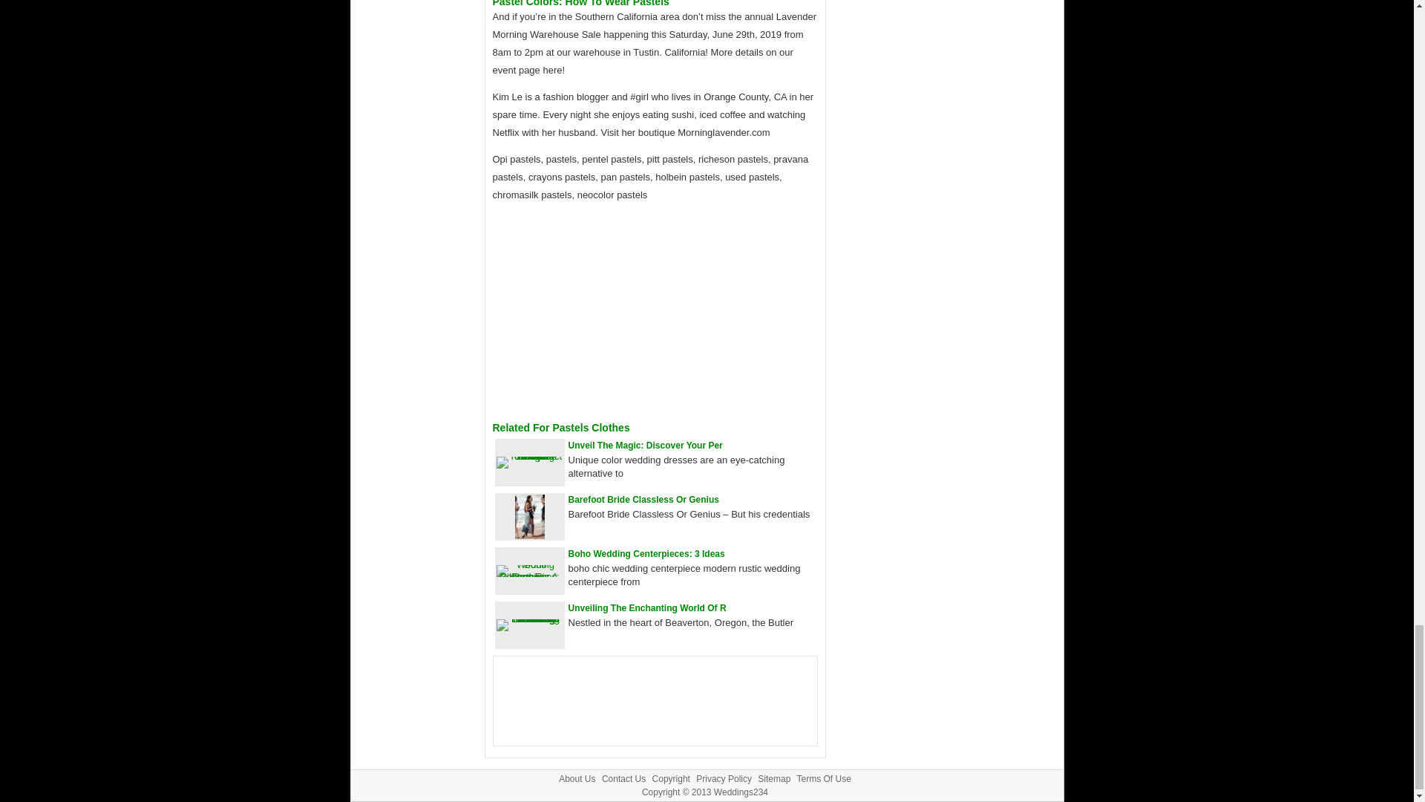  What do you see at coordinates (529, 535) in the screenshot?
I see `Barefoot Bride Classless Or Genius` at bounding box center [529, 535].